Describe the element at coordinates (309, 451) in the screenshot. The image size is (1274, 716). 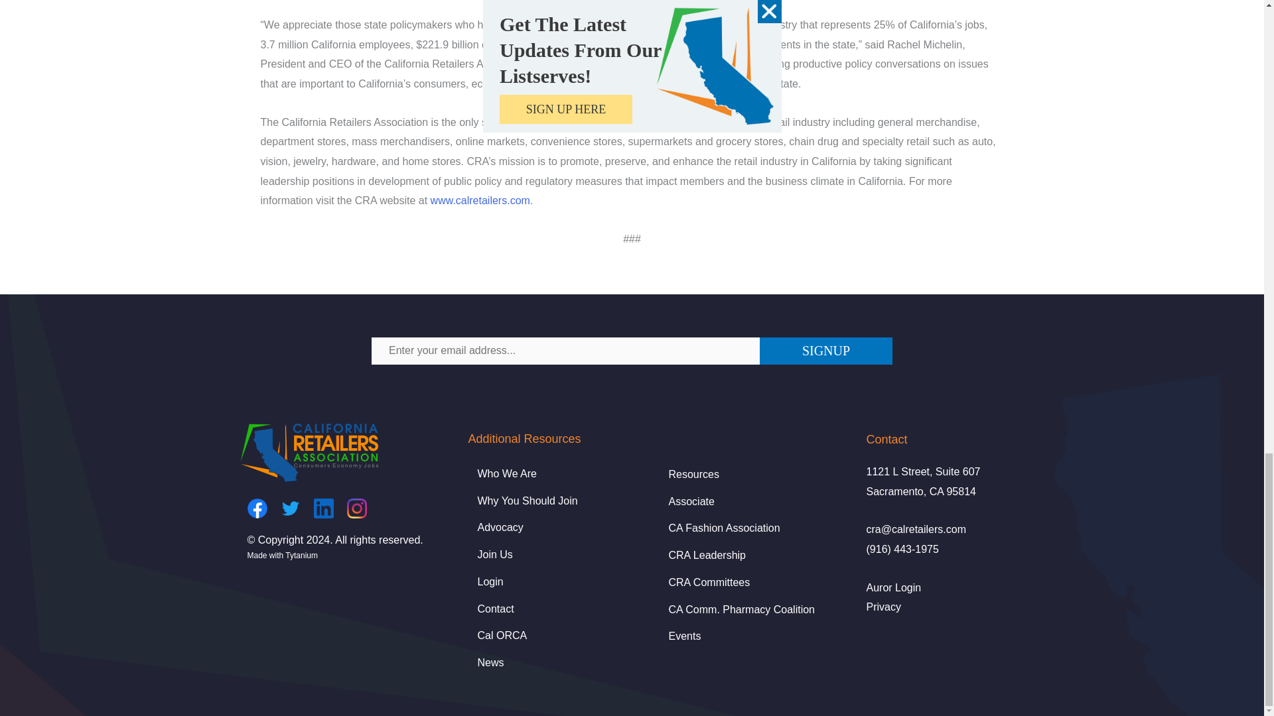
I see `png2` at that location.